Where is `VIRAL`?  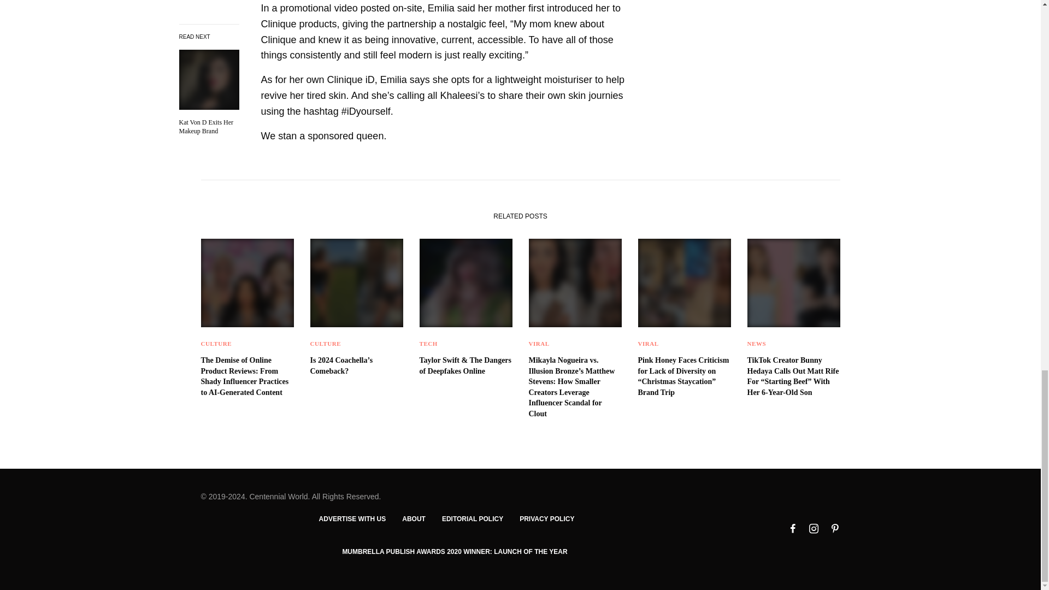
VIRAL is located at coordinates (539, 344).